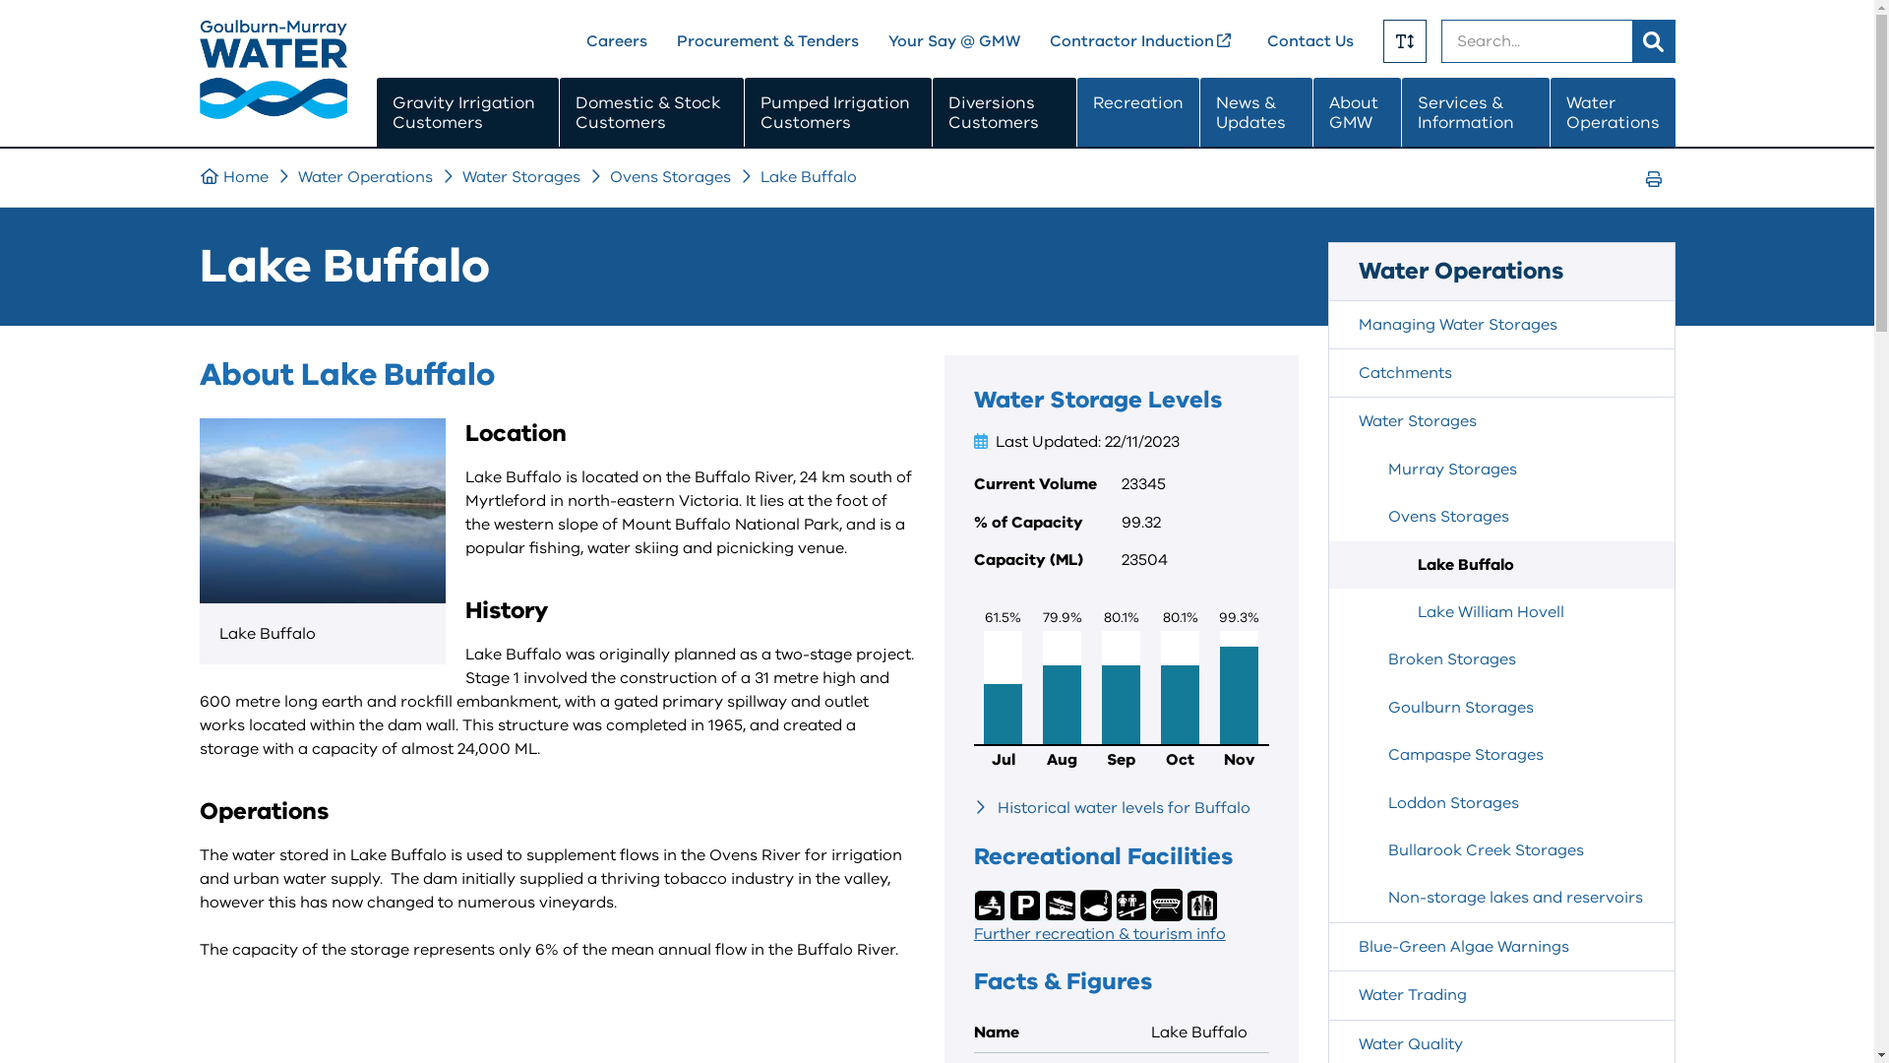 The width and height of the screenshot is (1889, 1063). Describe the element at coordinates (1357, 113) in the screenshot. I see `About GMW` at that location.